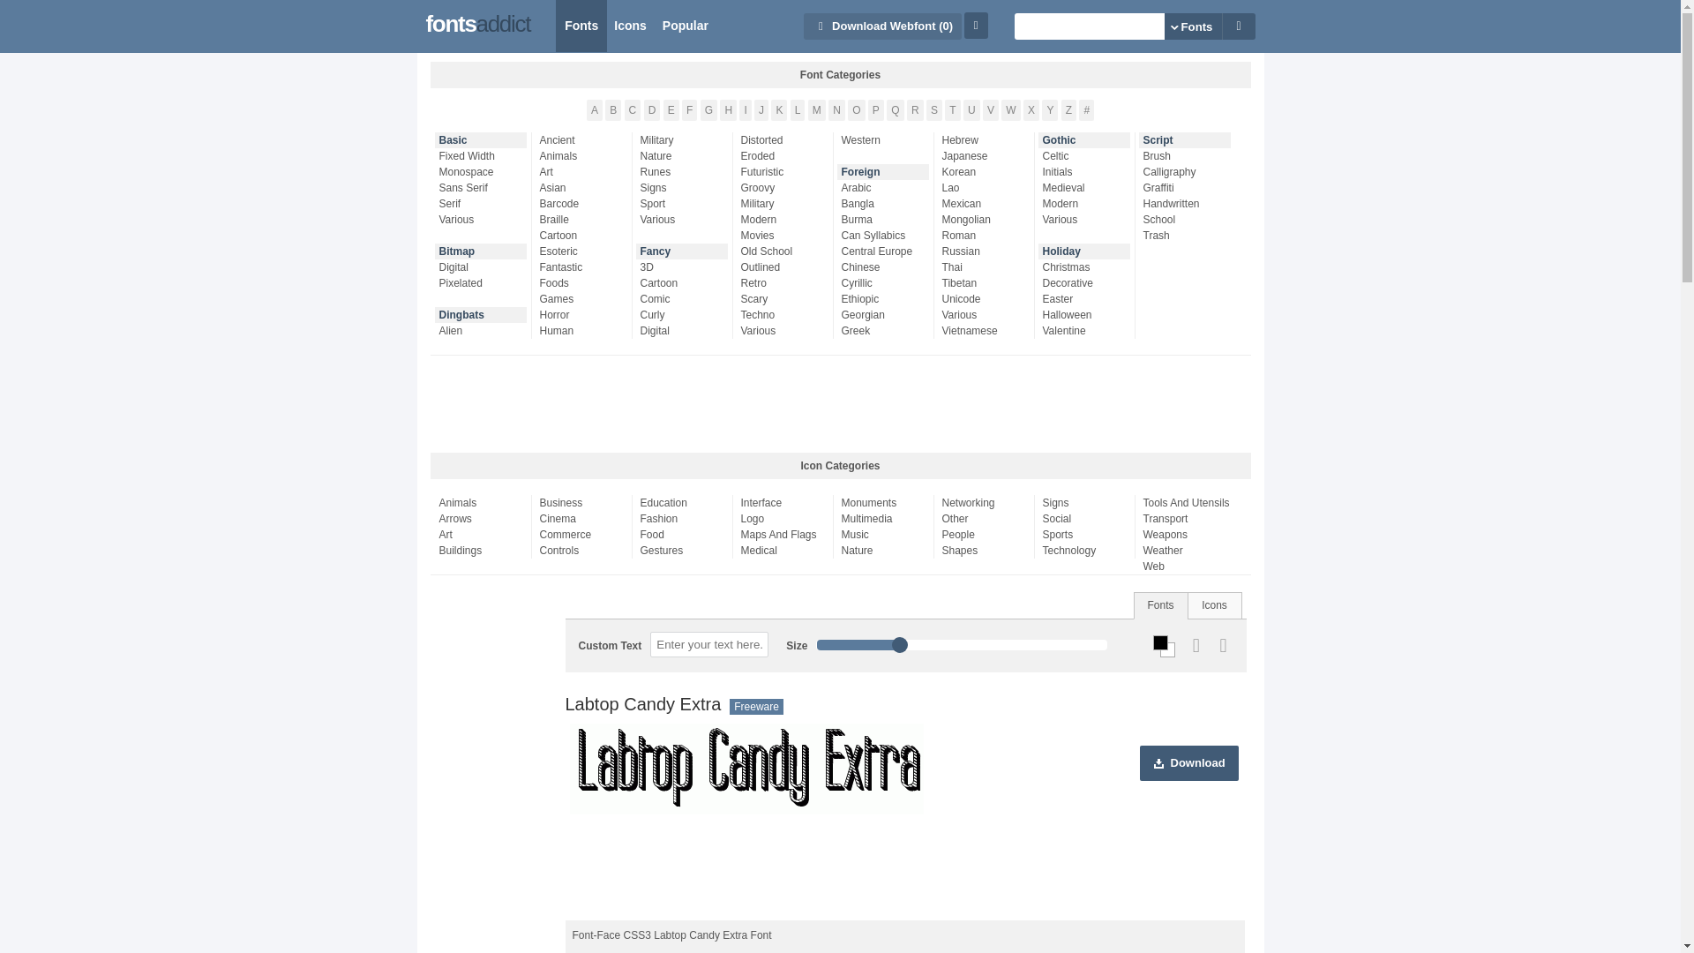  I want to click on Advertisement, so click(903, 875).